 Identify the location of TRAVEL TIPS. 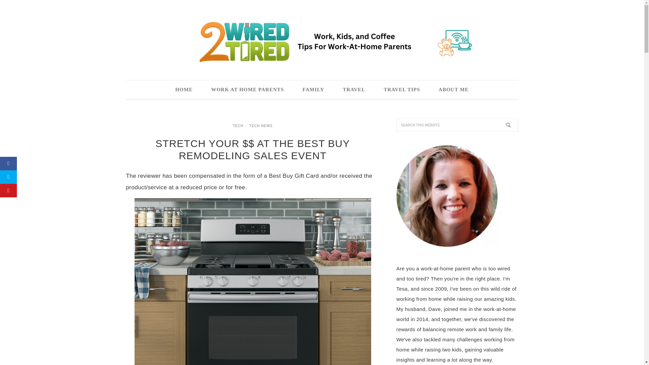
(402, 89).